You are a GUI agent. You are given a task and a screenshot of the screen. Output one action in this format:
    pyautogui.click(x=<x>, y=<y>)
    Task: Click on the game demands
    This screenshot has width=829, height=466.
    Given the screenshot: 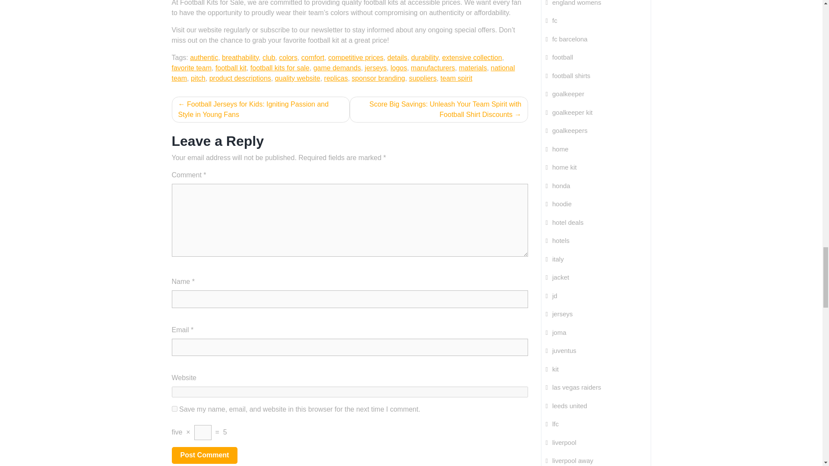 What is the action you would take?
    pyautogui.click(x=337, y=68)
    